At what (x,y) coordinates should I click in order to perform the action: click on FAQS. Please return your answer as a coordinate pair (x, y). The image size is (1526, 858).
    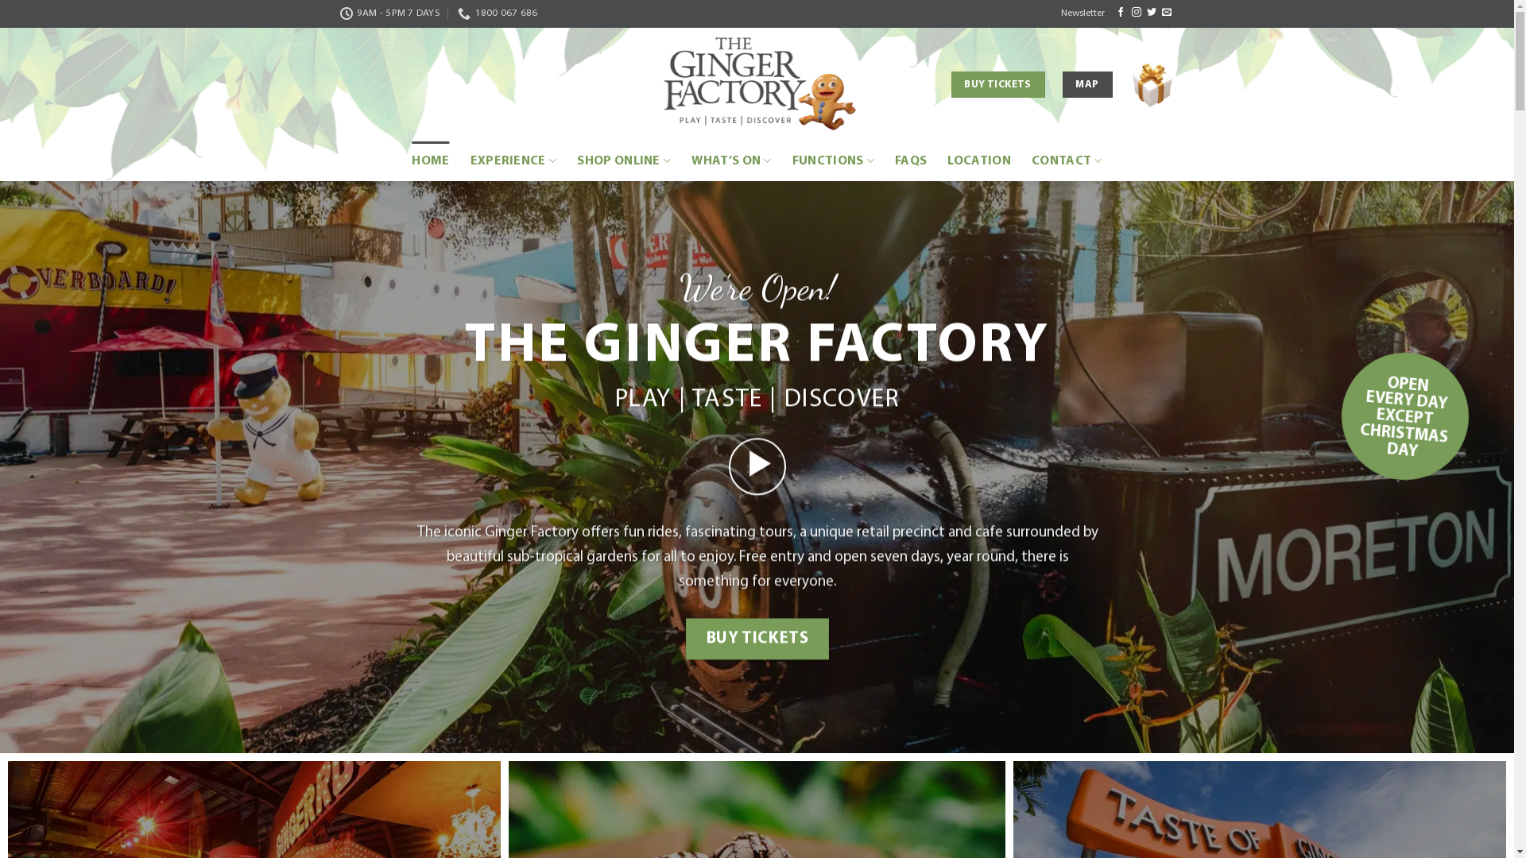
    Looking at the image, I should click on (911, 161).